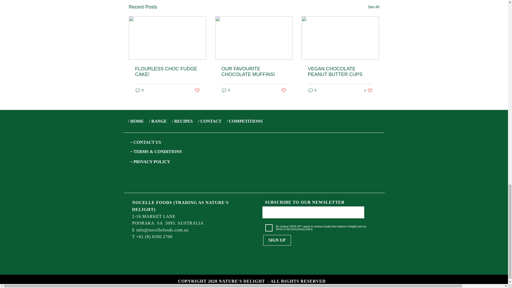 The width and height of the screenshot is (512, 288). Describe the element at coordinates (277, 240) in the screenshot. I see `SIGN UP` at that location.